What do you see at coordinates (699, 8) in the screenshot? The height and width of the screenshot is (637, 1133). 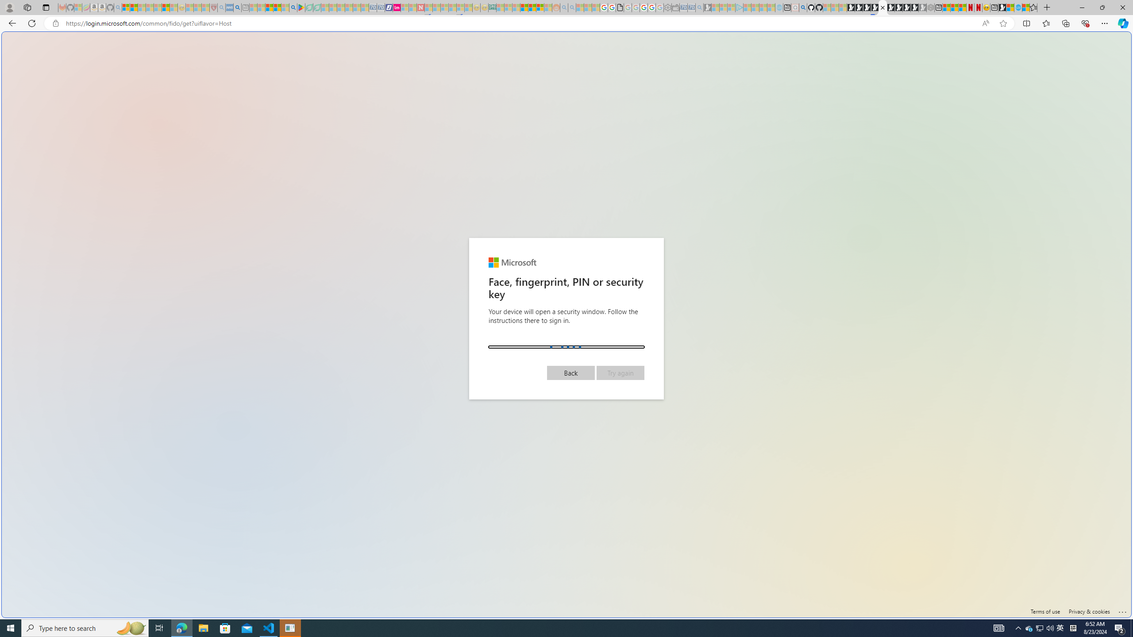 I see `Bing Real Estate - Home sales and rental listings - Sleeping` at bounding box center [699, 8].